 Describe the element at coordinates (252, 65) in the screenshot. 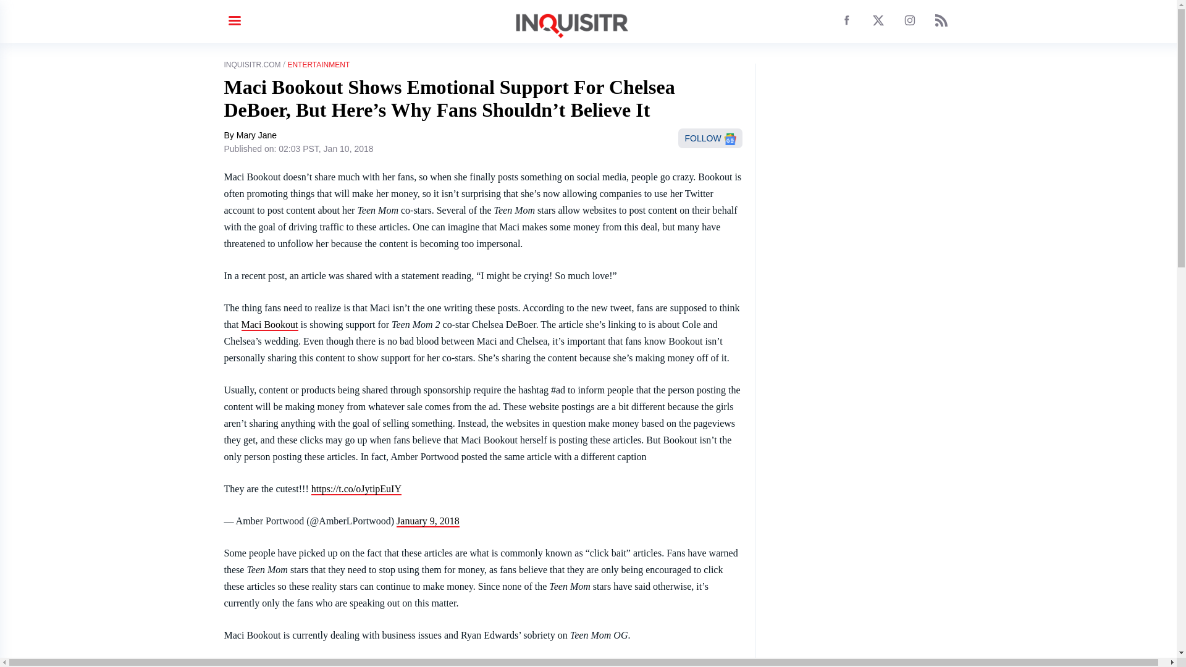

I see `INQUISITR.COM` at that location.